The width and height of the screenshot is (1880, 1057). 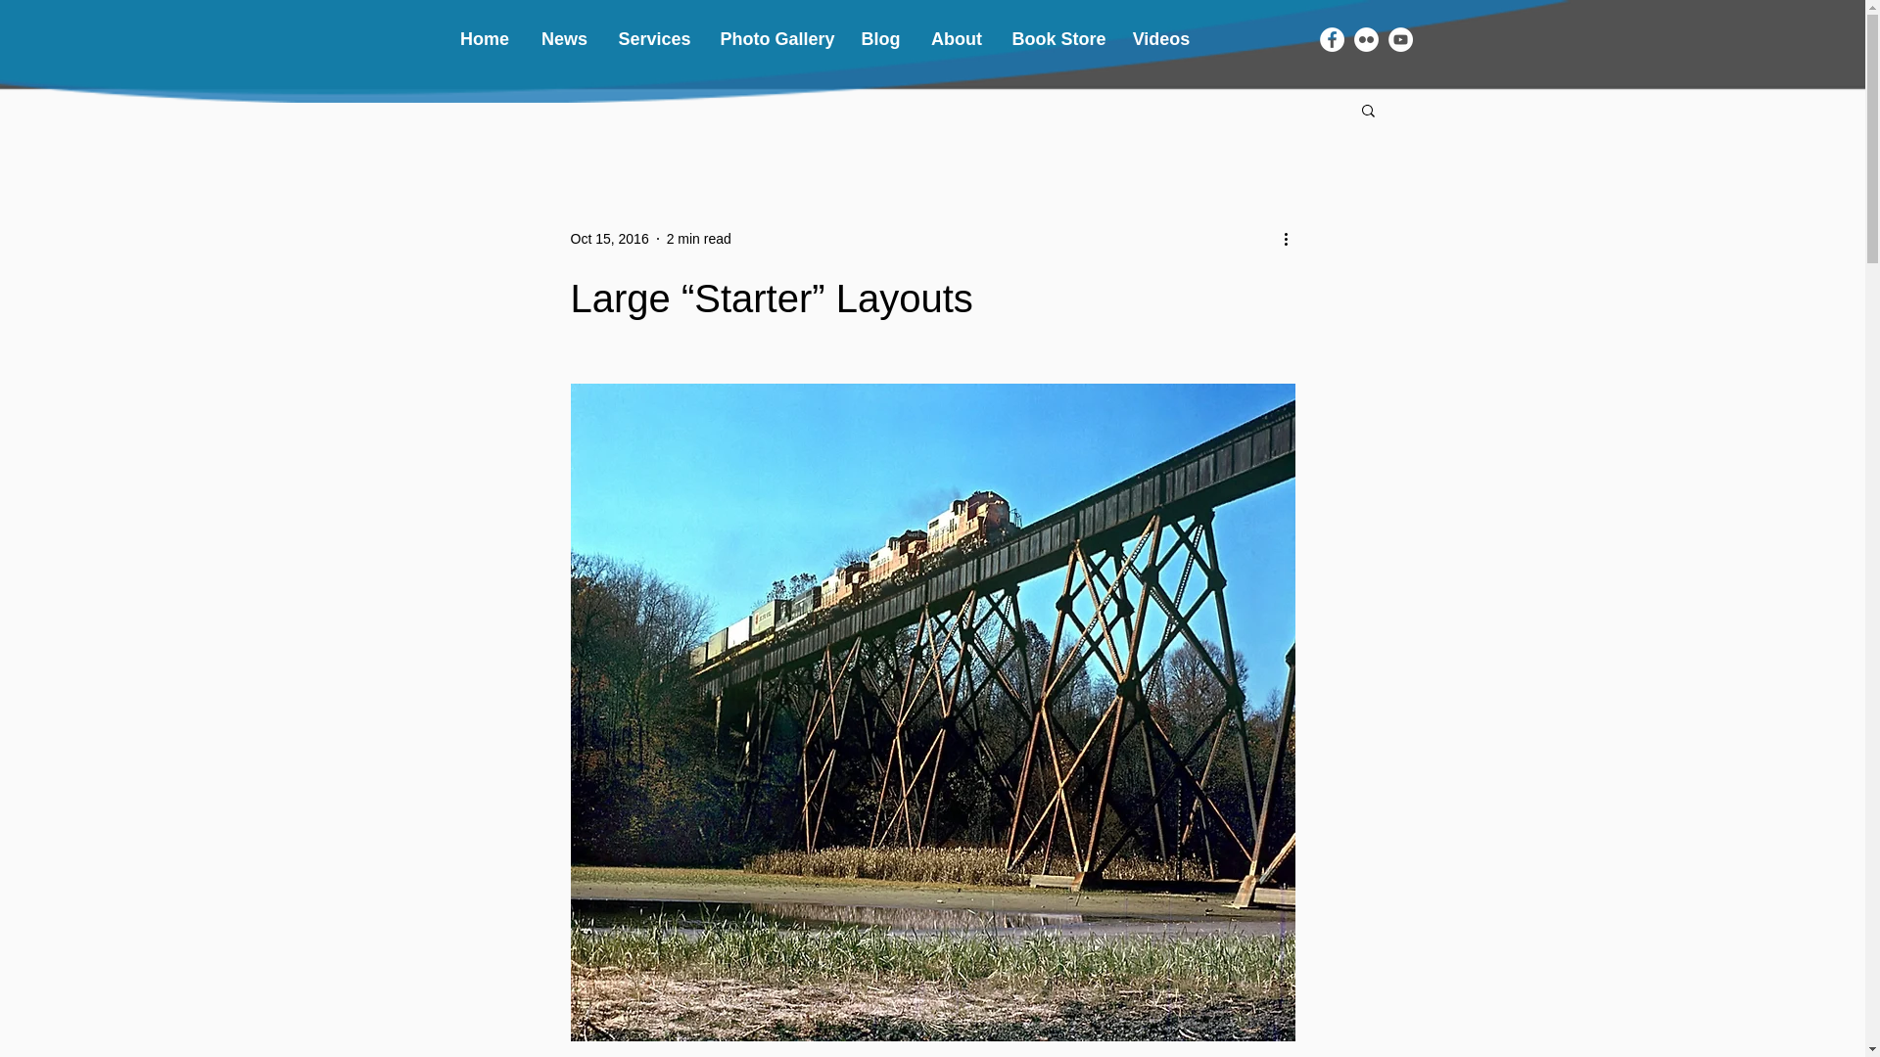 What do you see at coordinates (775, 39) in the screenshot?
I see `Photo Gallery` at bounding box center [775, 39].